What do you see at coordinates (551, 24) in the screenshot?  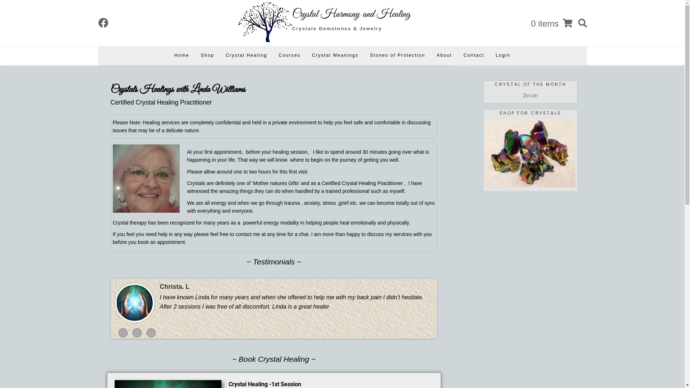 I see `0 items` at bounding box center [551, 24].